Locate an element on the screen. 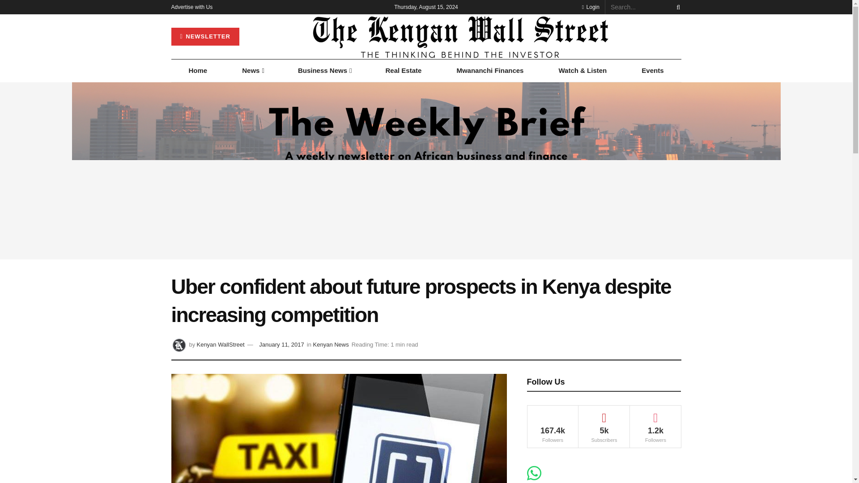 The width and height of the screenshot is (859, 483). NEWSLETTER is located at coordinates (205, 36).